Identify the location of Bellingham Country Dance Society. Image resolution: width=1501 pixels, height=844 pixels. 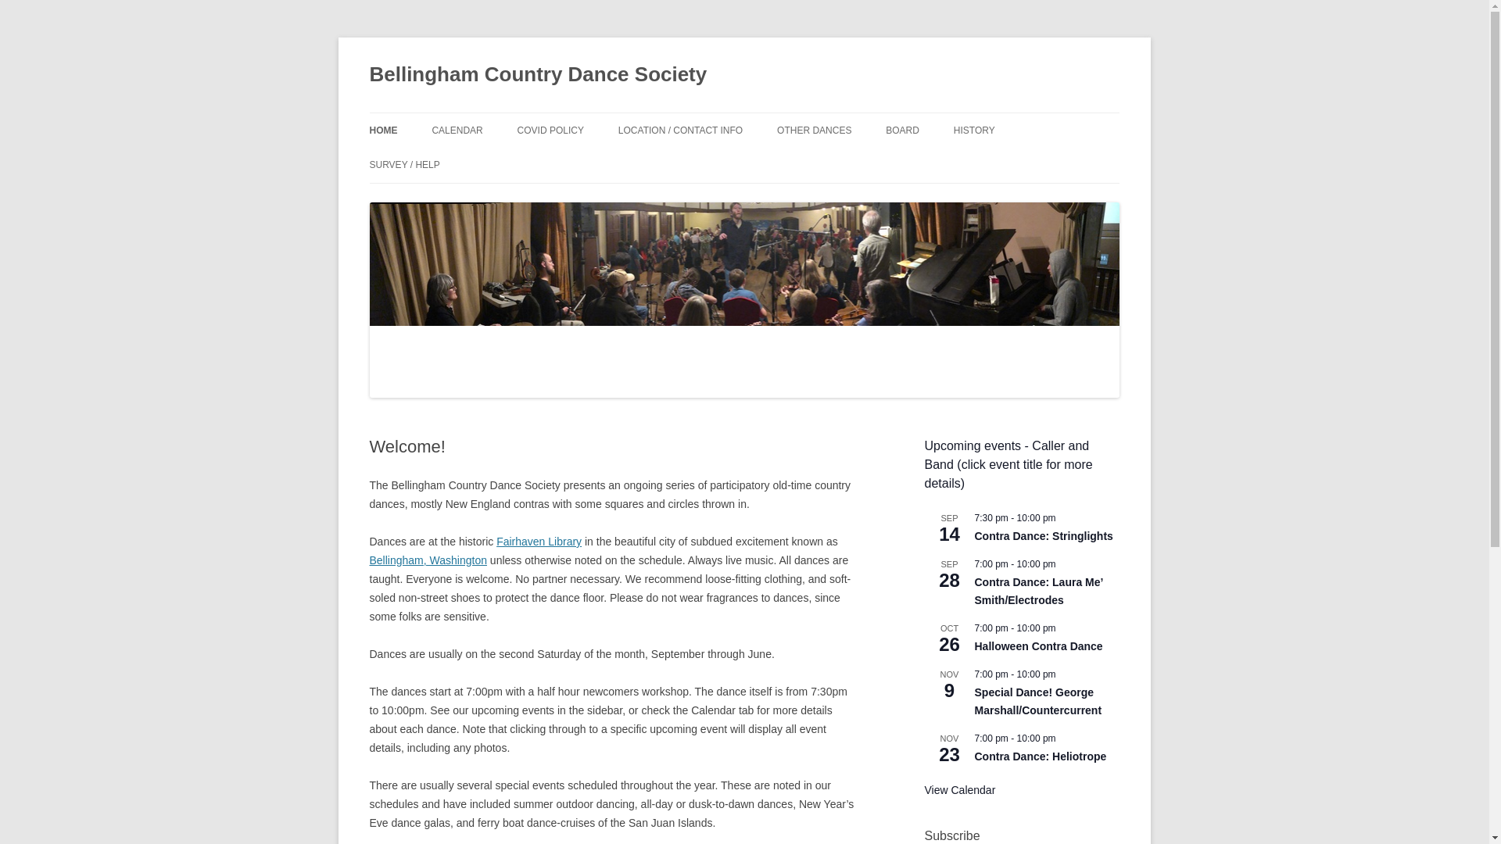
(538, 75).